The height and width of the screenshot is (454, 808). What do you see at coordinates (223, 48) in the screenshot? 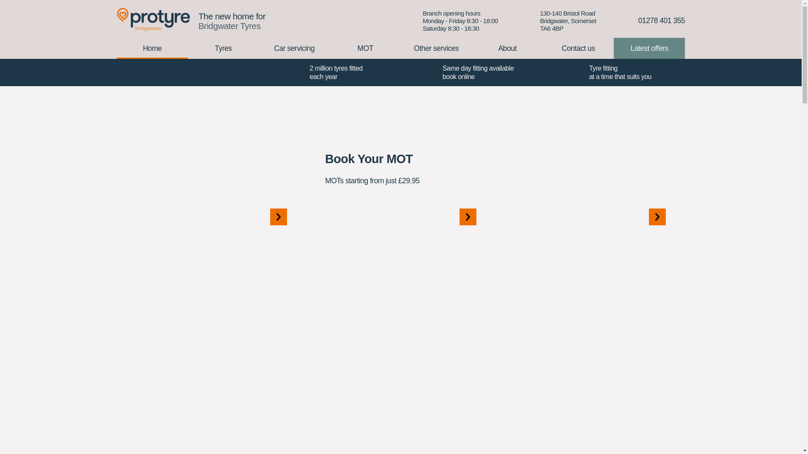
I see `Tyres` at bounding box center [223, 48].